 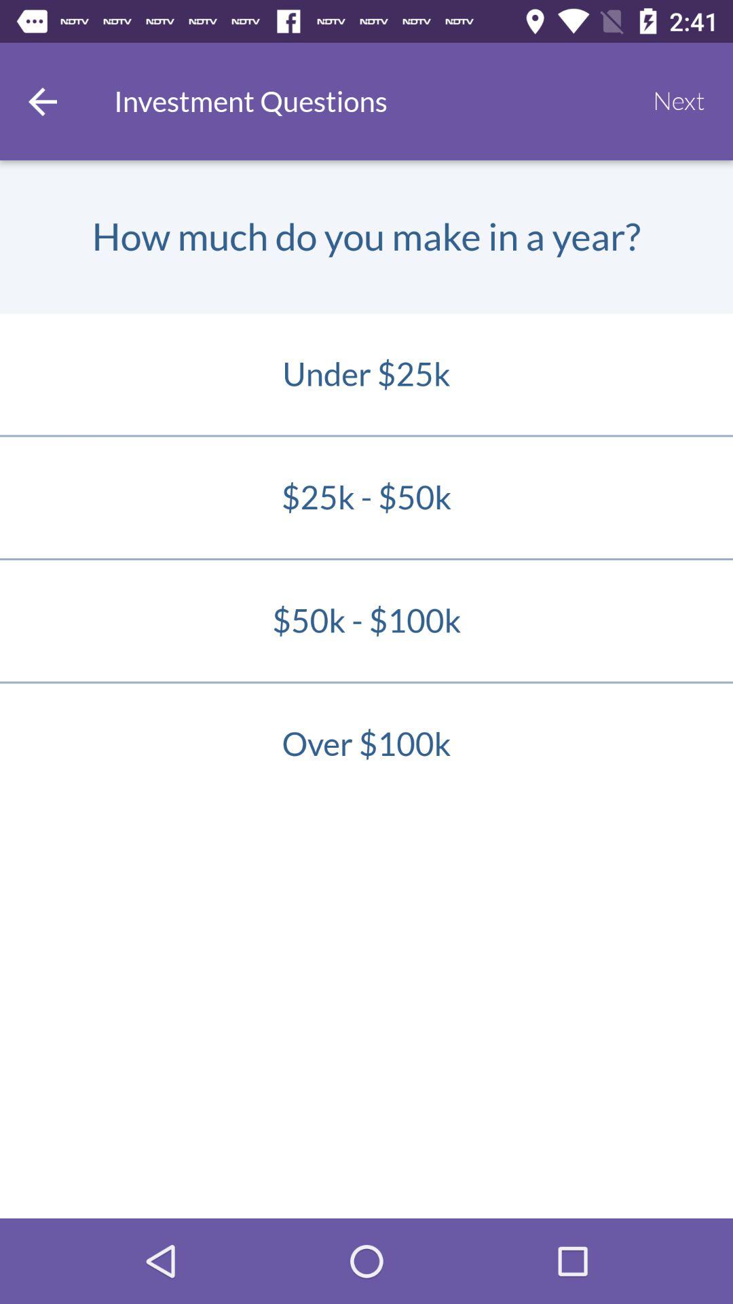 What do you see at coordinates (679, 101) in the screenshot?
I see `jump to next item` at bounding box center [679, 101].